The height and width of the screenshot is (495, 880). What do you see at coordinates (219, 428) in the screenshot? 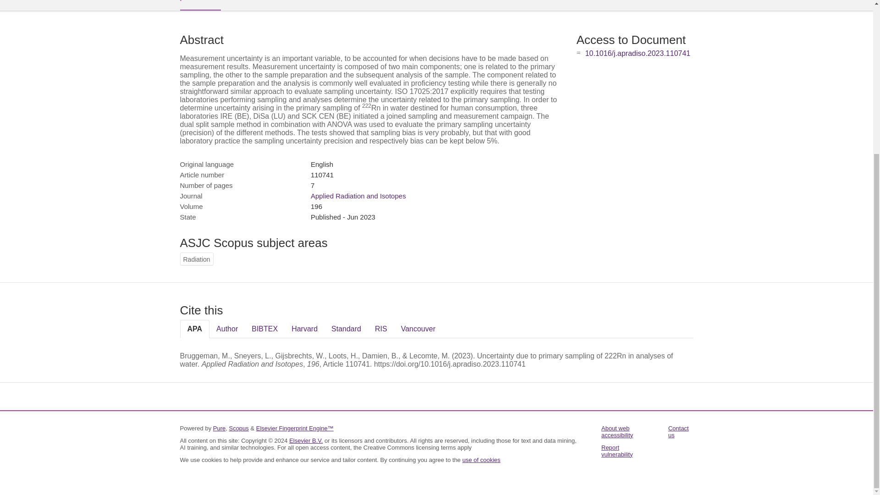
I see `Pure` at bounding box center [219, 428].